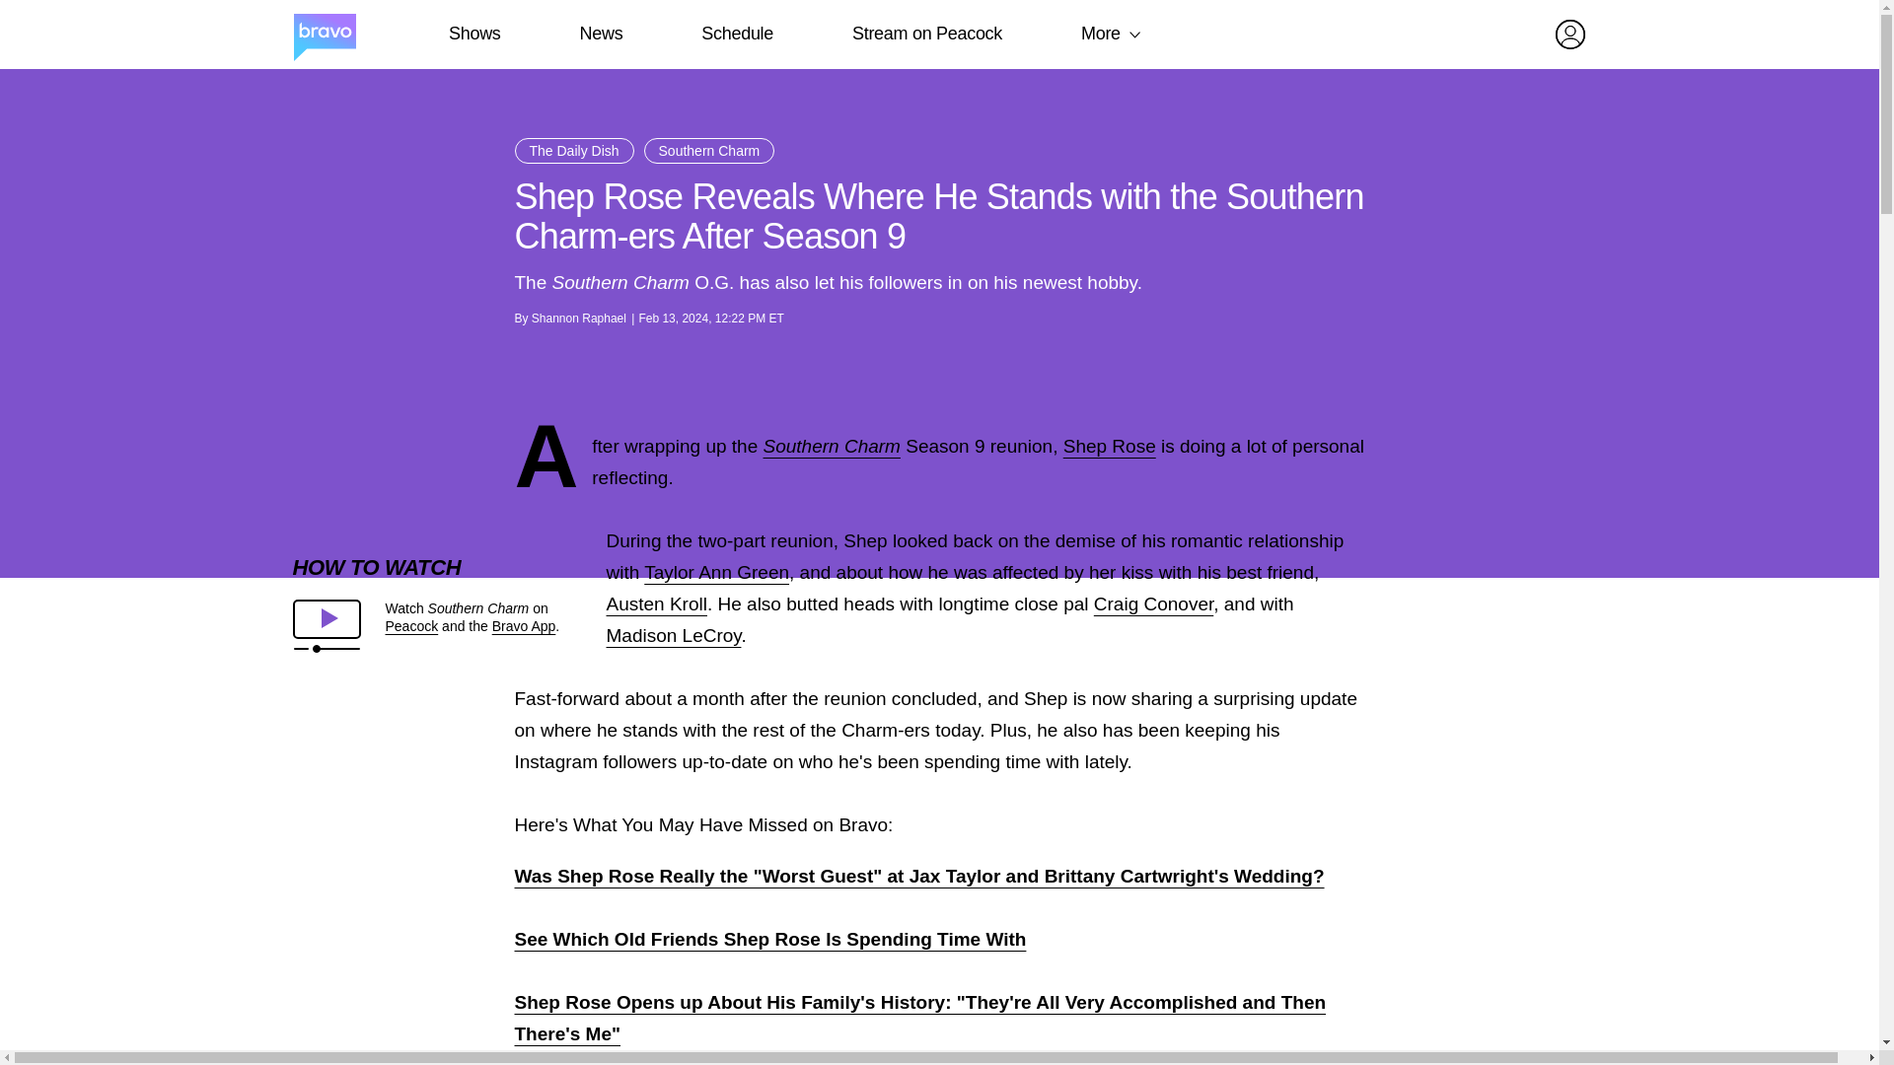 This screenshot has width=1894, height=1065. What do you see at coordinates (832, 446) in the screenshot?
I see `Southern Charm` at bounding box center [832, 446].